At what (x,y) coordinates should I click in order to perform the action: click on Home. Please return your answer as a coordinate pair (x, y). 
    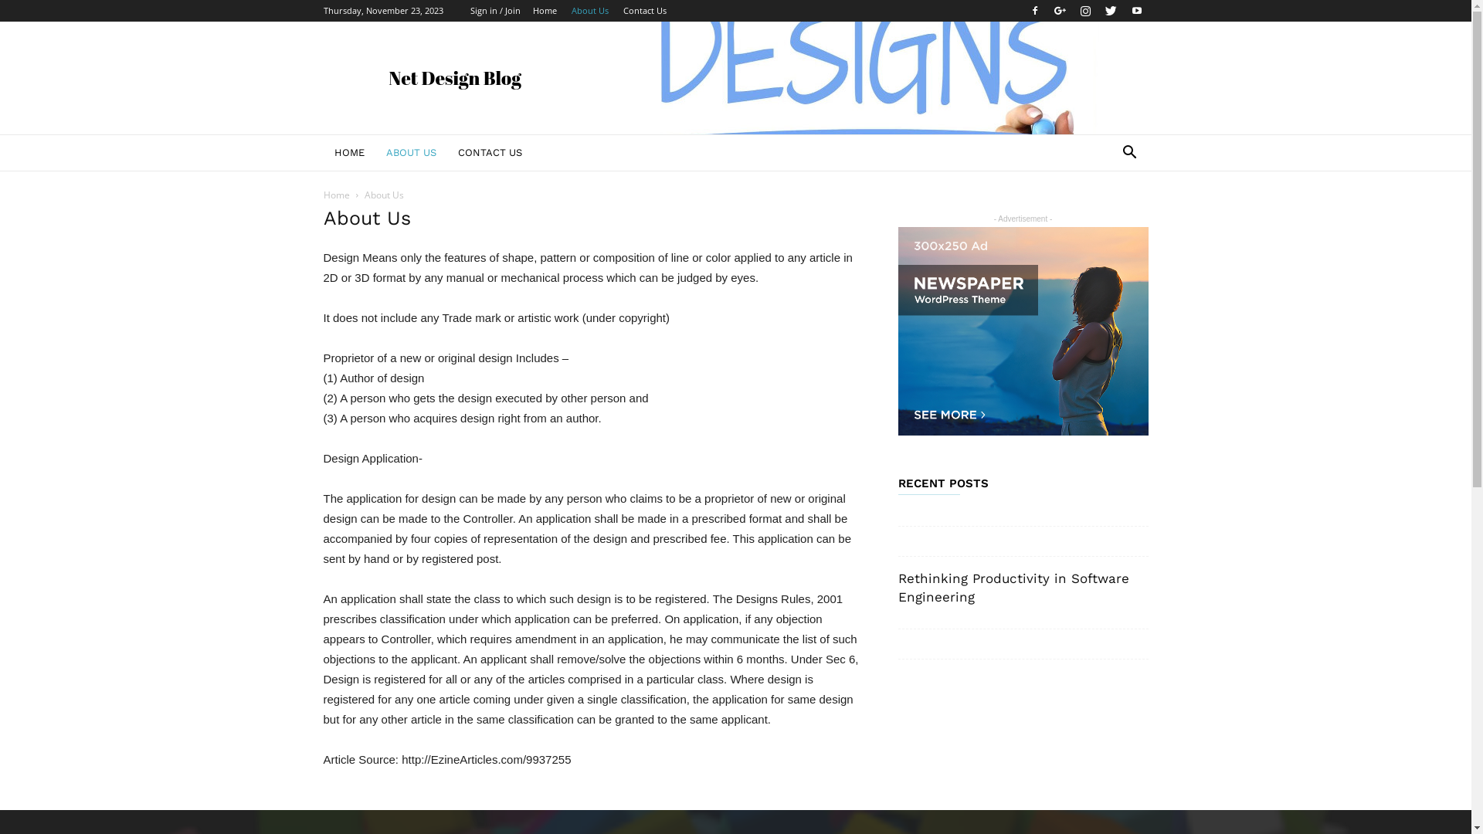
    Looking at the image, I should click on (545, 11).